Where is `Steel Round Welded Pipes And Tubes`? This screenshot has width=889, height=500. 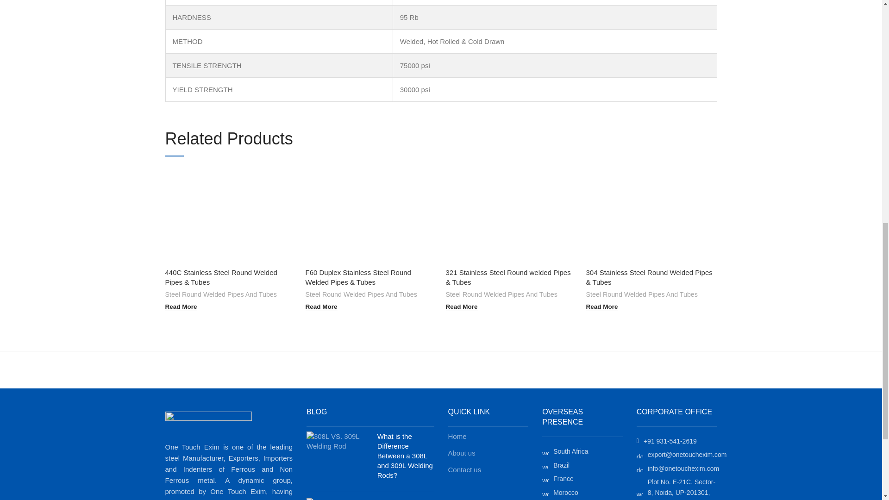
Steel Round Welded Pipes And Tubes is located at coordinates (220, 294).